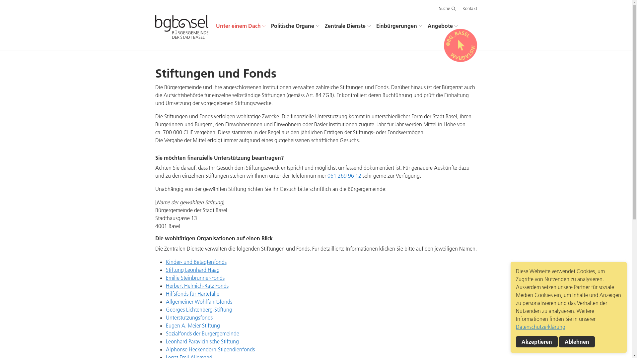 The image size is (637, 358). What do you see at coordinates (202, 341) in the screenshot?
I see `Leonhard Paravicinische Stiftung` at bounding box center [202, 341].